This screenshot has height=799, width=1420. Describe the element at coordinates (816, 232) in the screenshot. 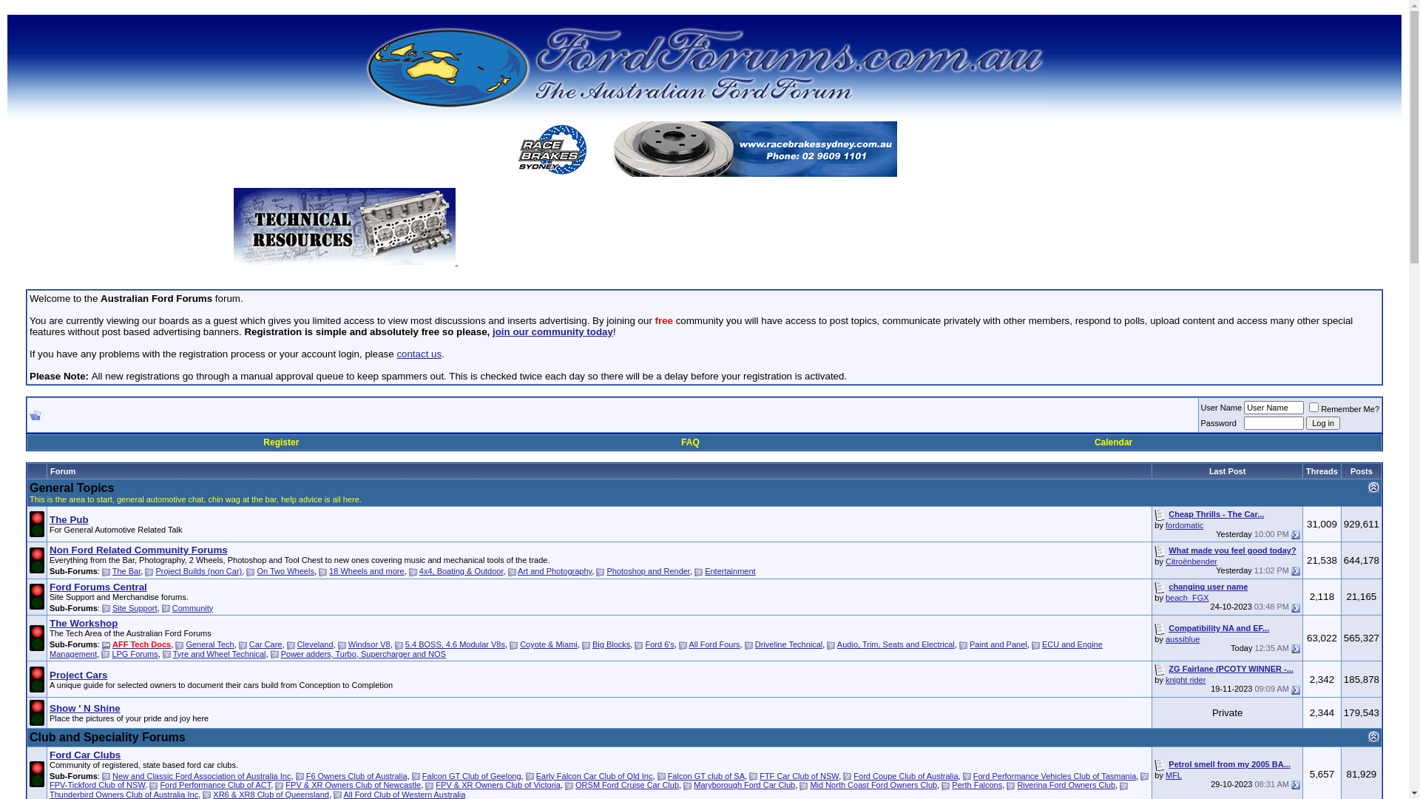

I see `Advertisement` at that location.